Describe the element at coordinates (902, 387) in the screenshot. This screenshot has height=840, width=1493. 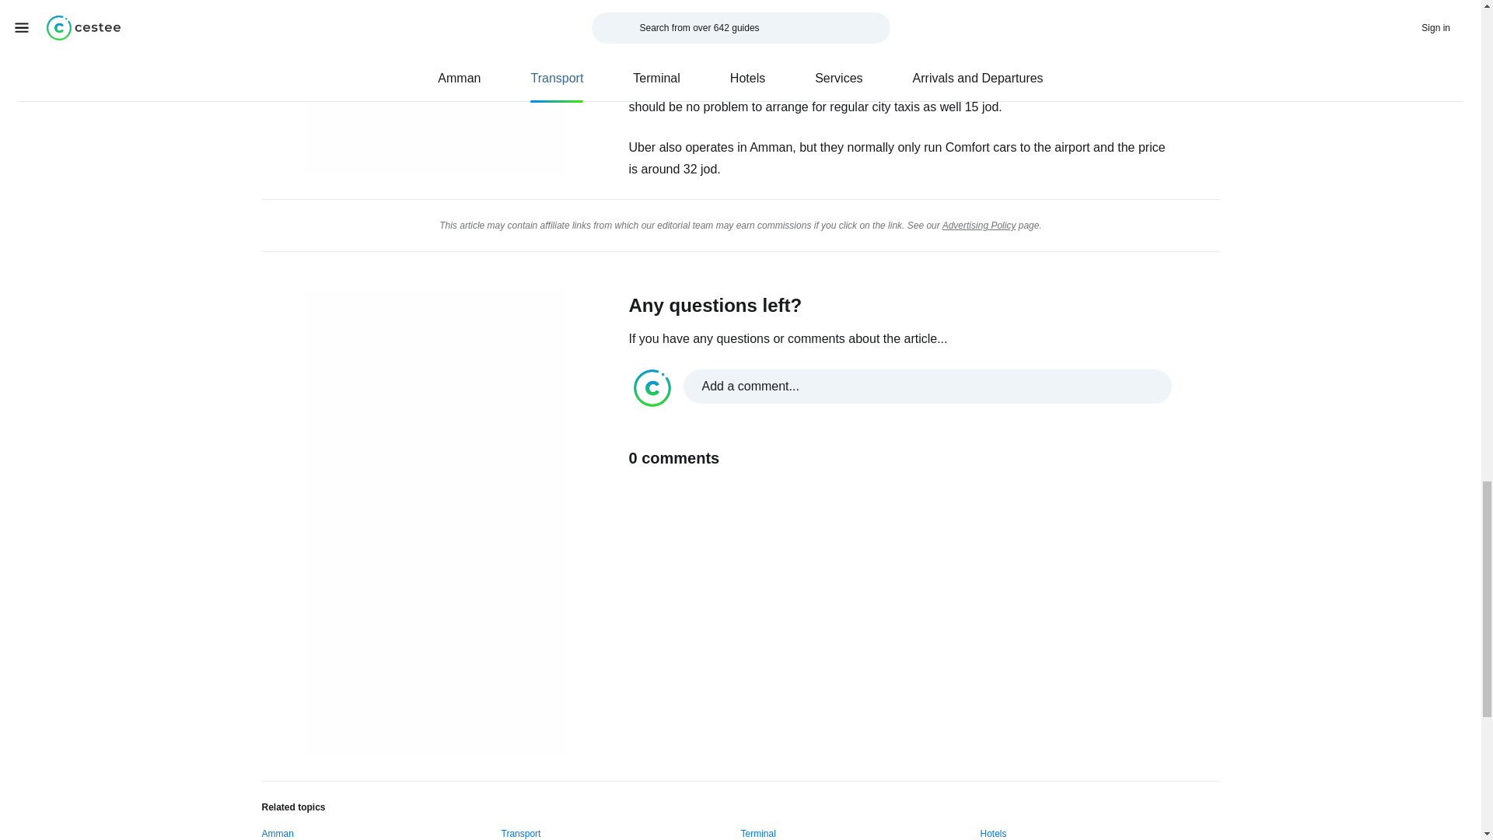
I see `Add a comment...` at that location.